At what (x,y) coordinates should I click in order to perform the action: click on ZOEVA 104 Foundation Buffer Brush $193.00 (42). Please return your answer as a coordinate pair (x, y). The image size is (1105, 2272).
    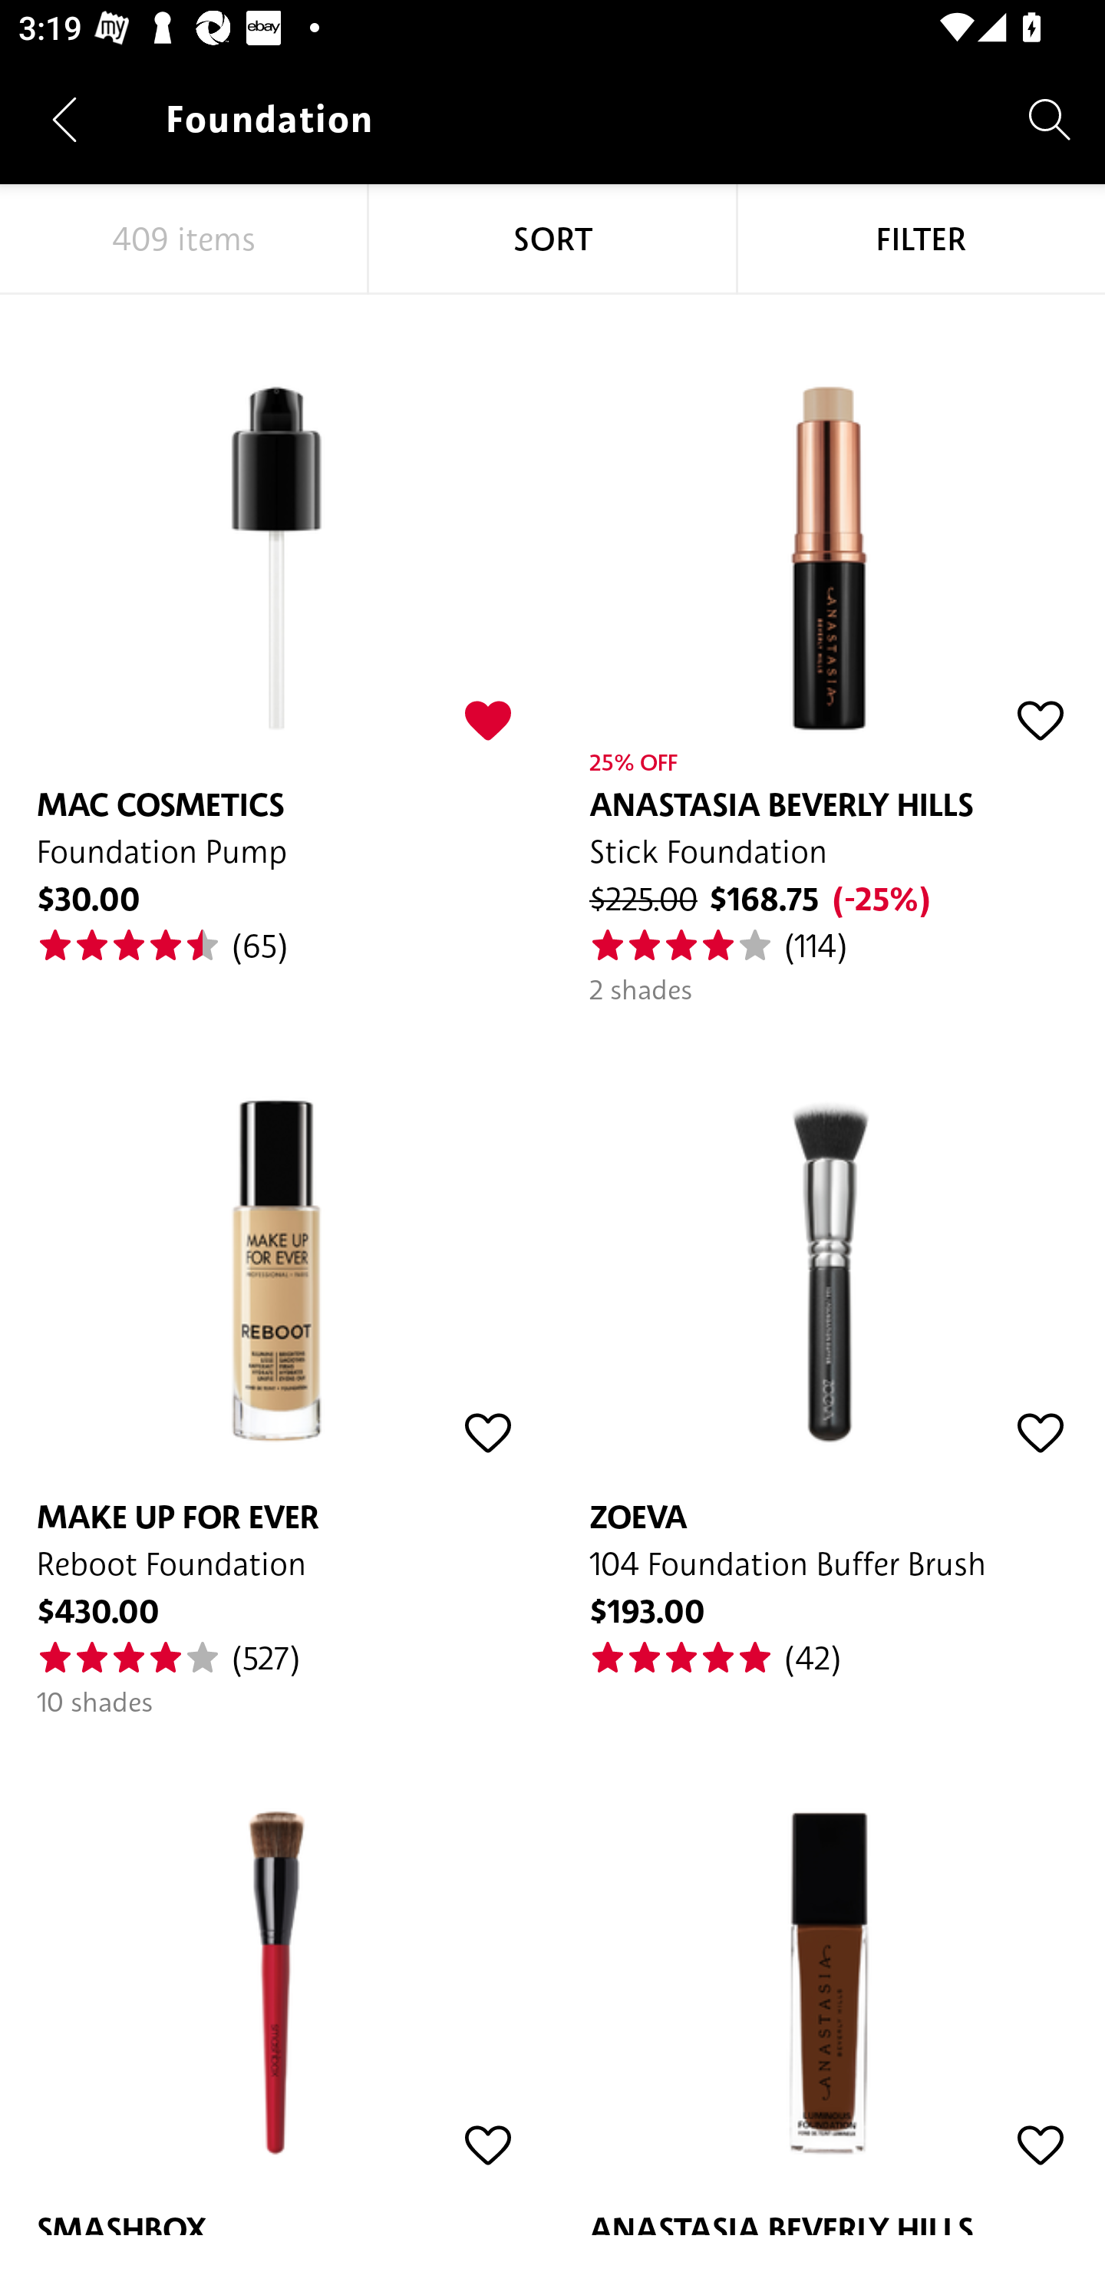
    Looking at the image, I should click on (829, 1342).